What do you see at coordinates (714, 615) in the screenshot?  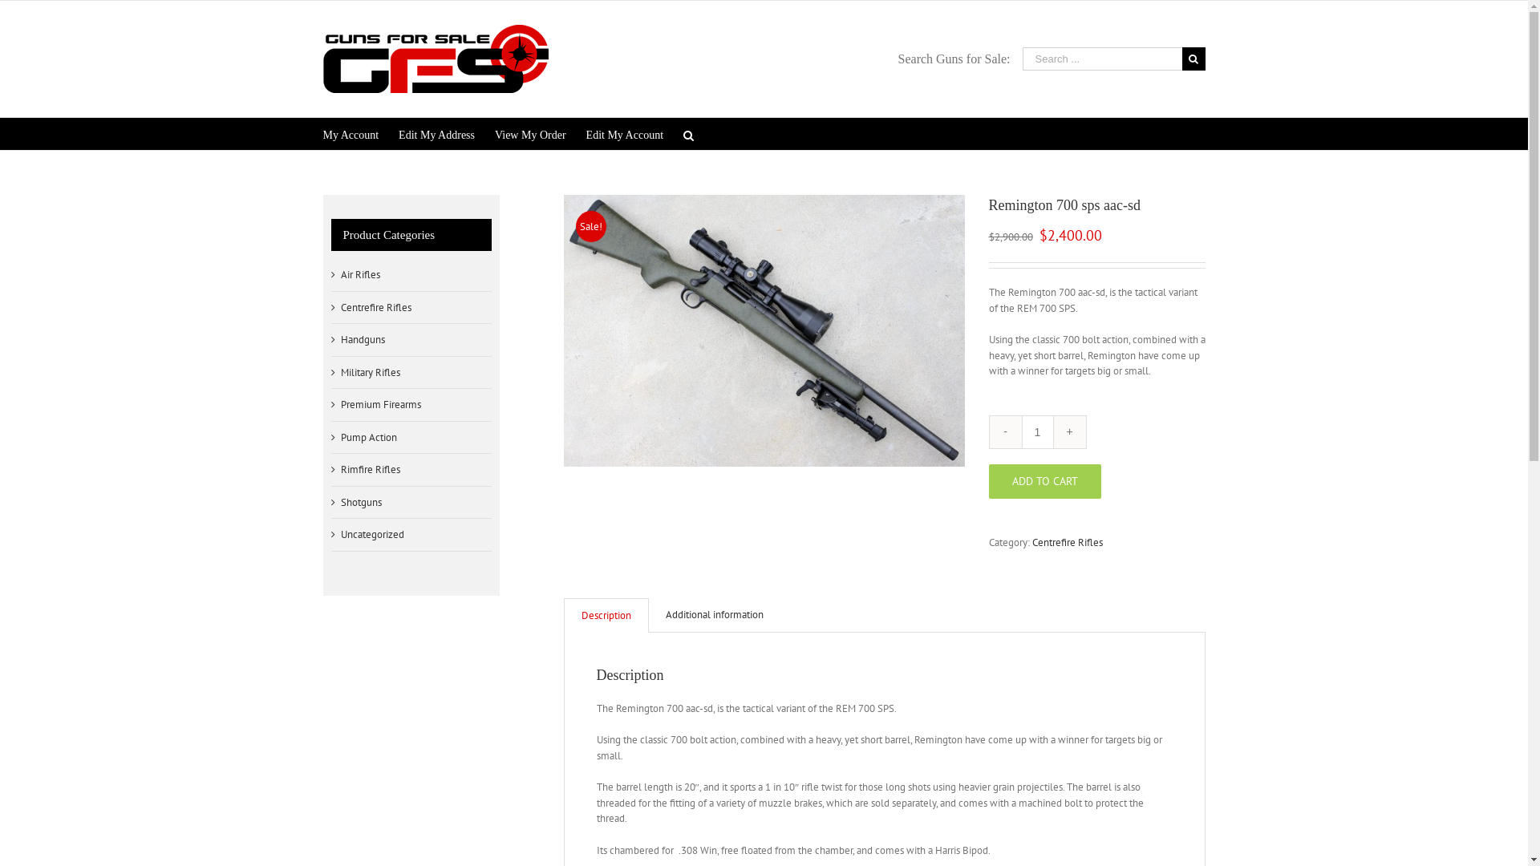 I see `Additional information` at bounding box center [714, 615].